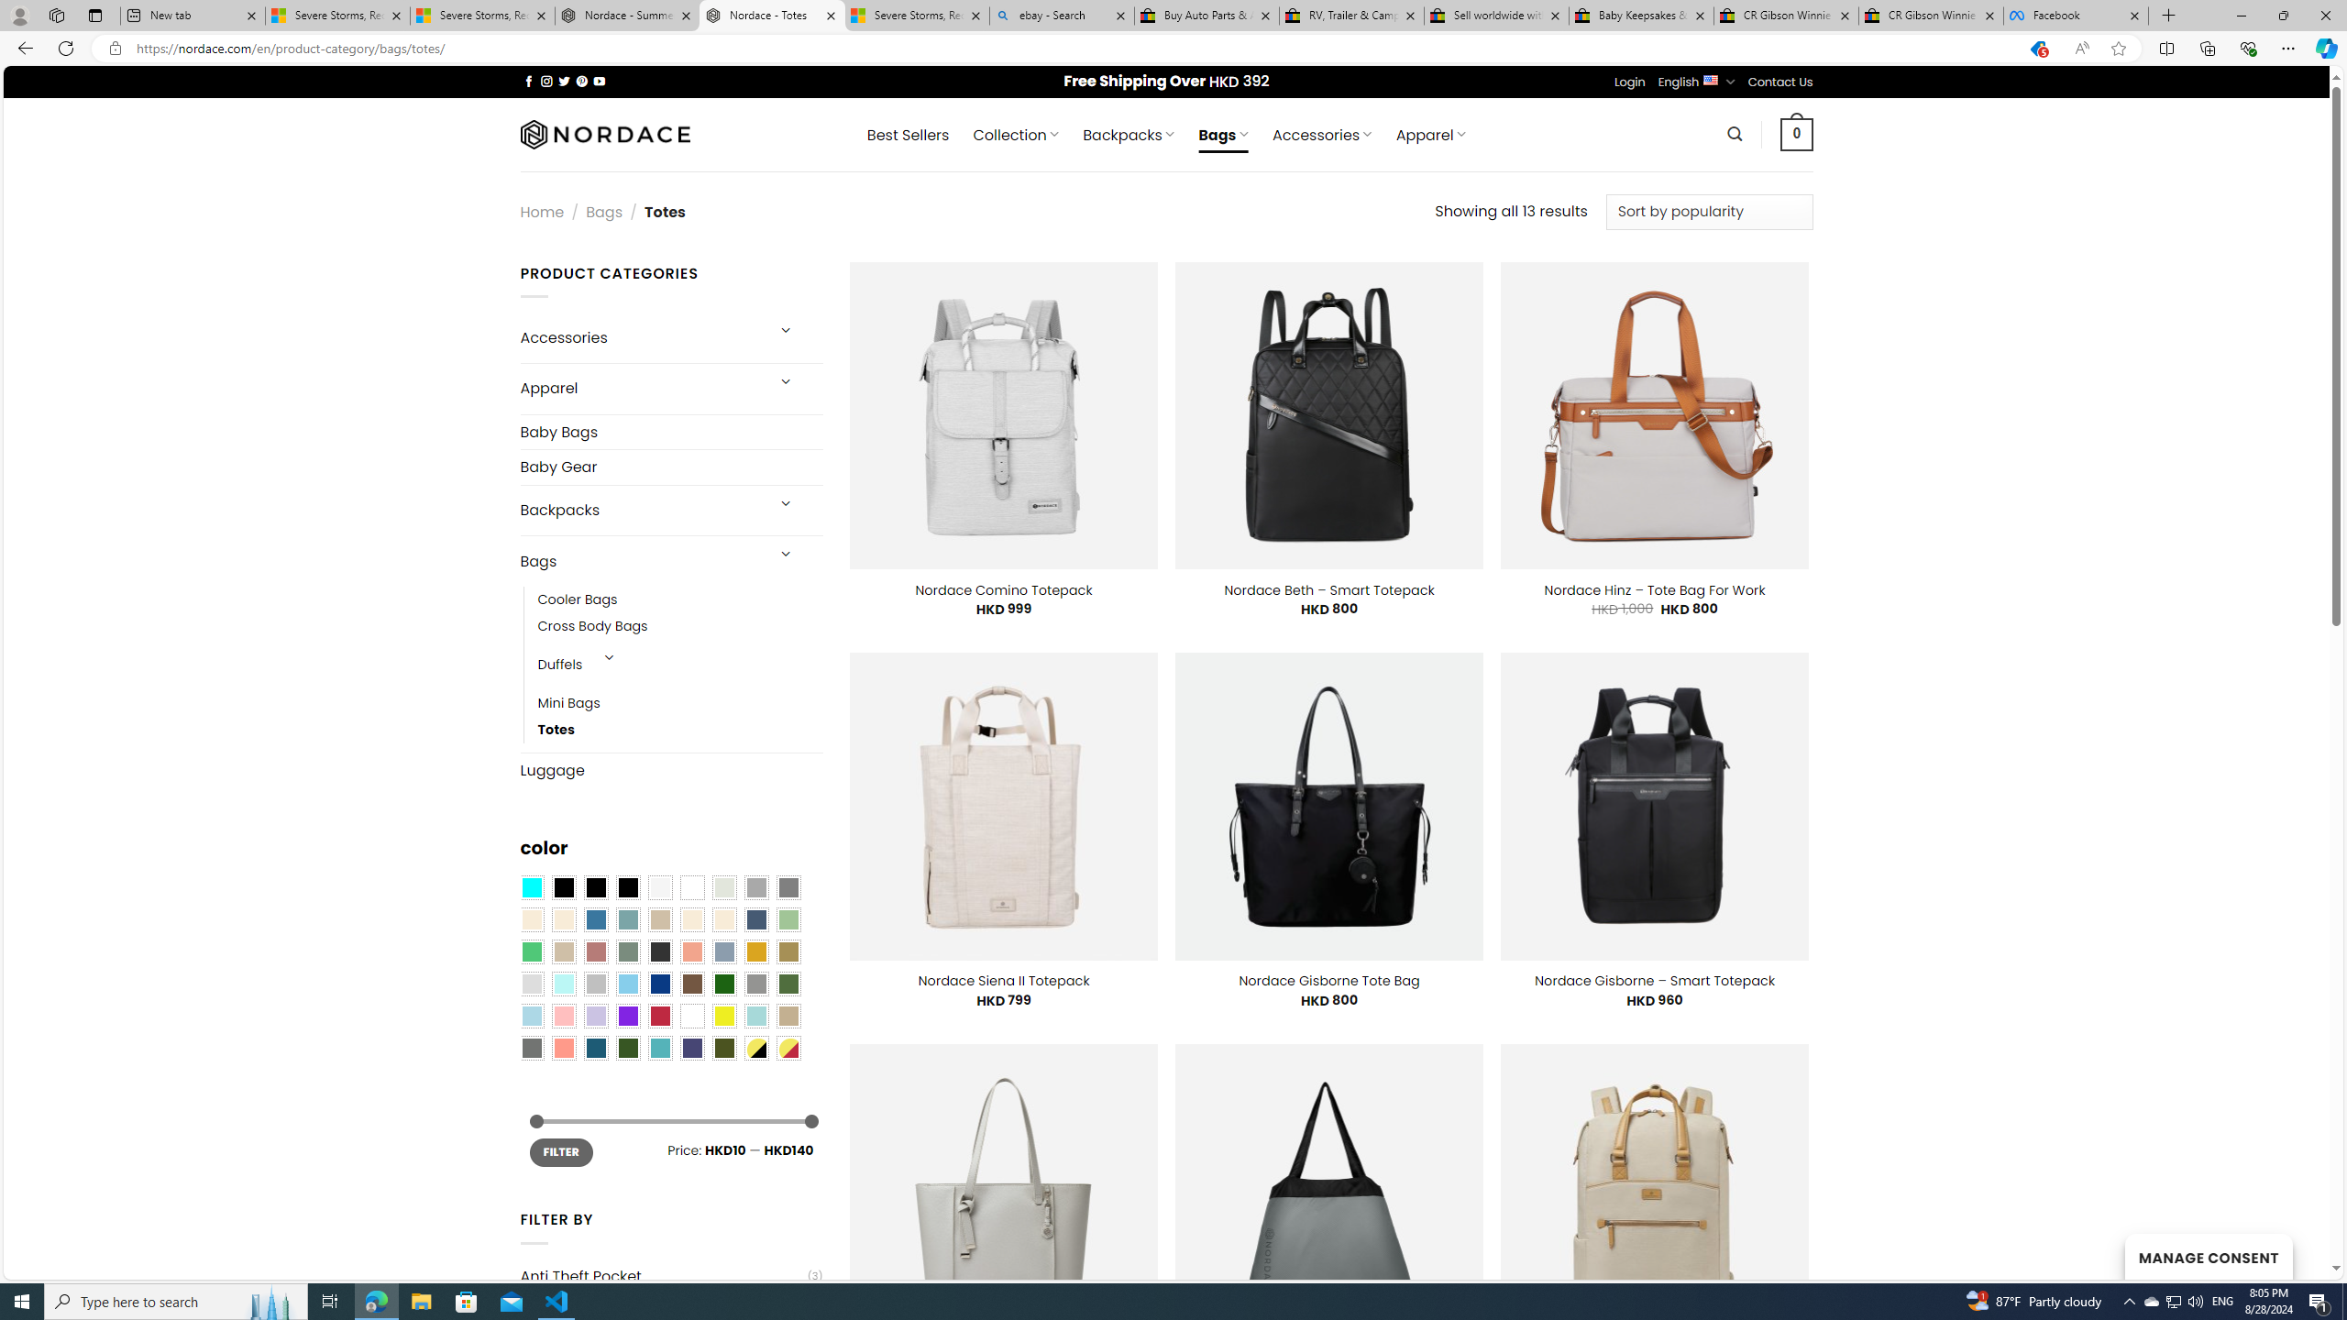  I want to click on Follow on Facebook, so click(528, 81).